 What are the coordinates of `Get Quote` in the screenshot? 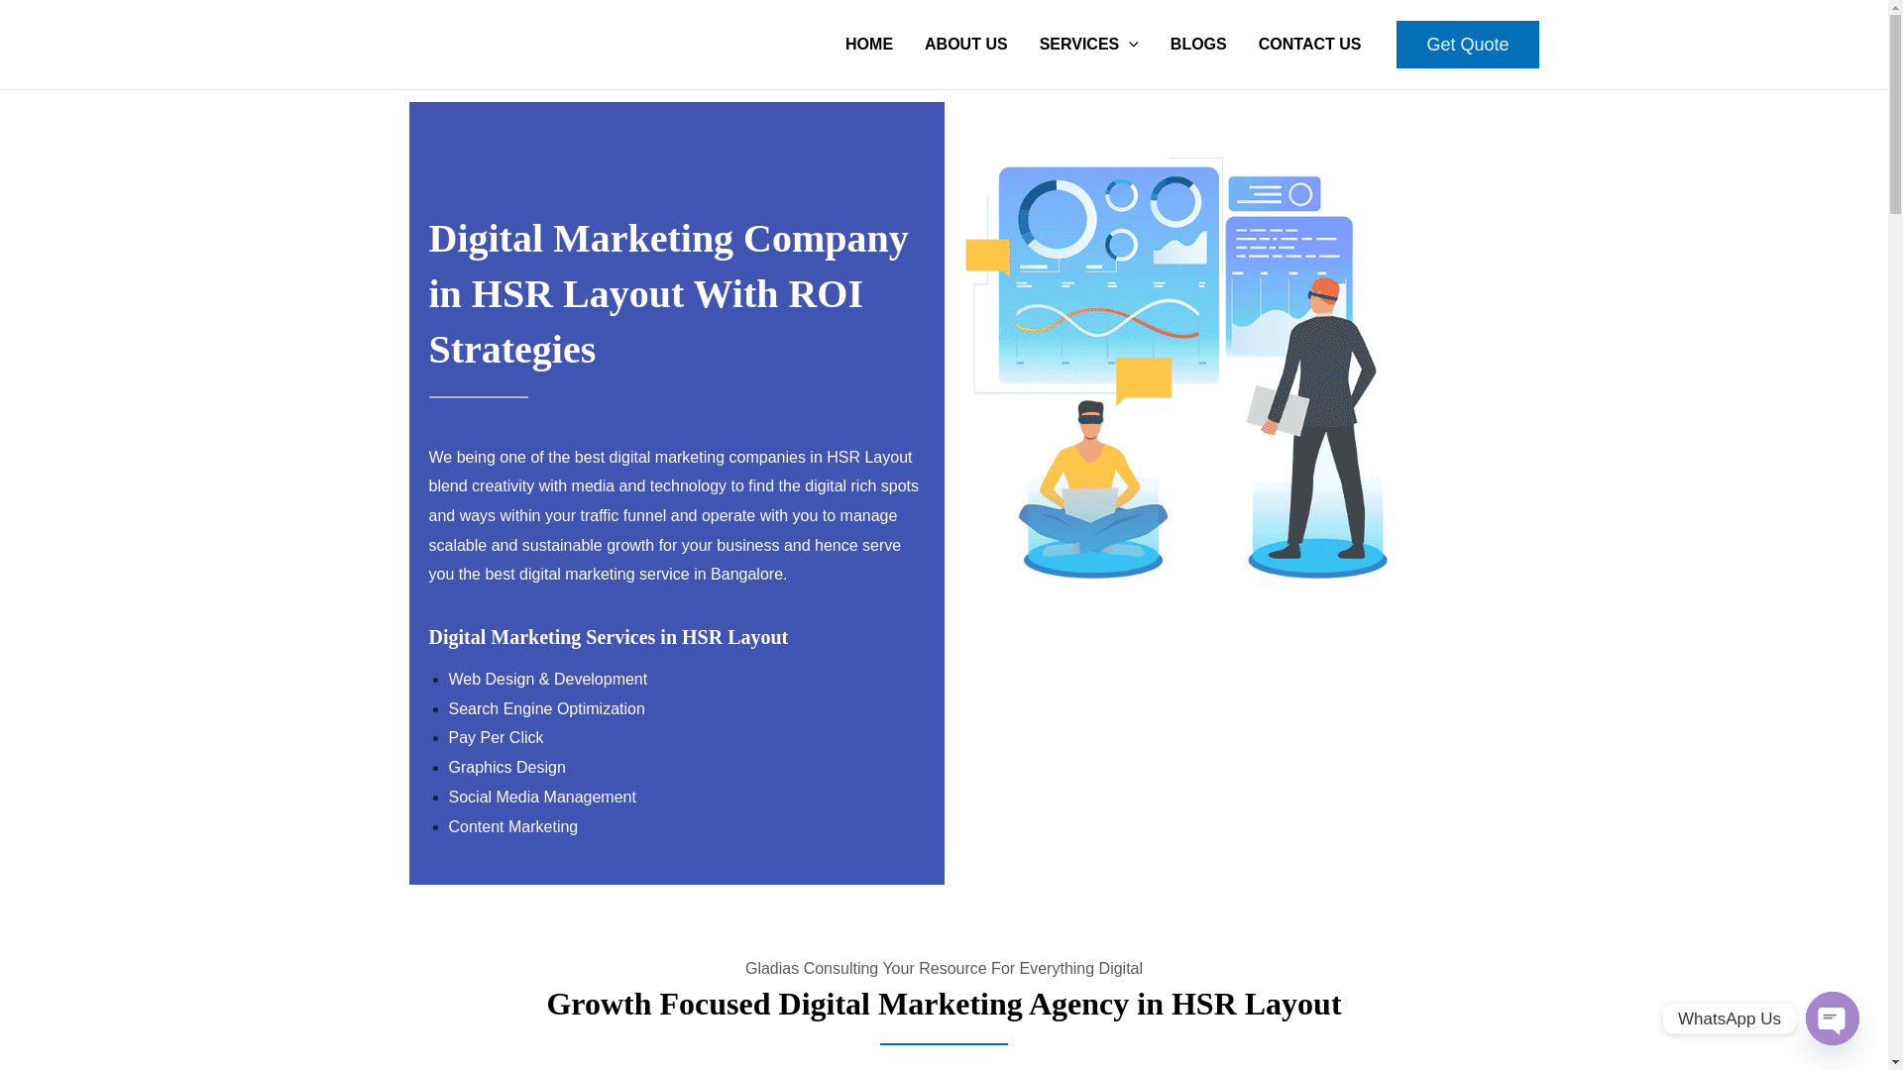 It's located at (1467, 44).